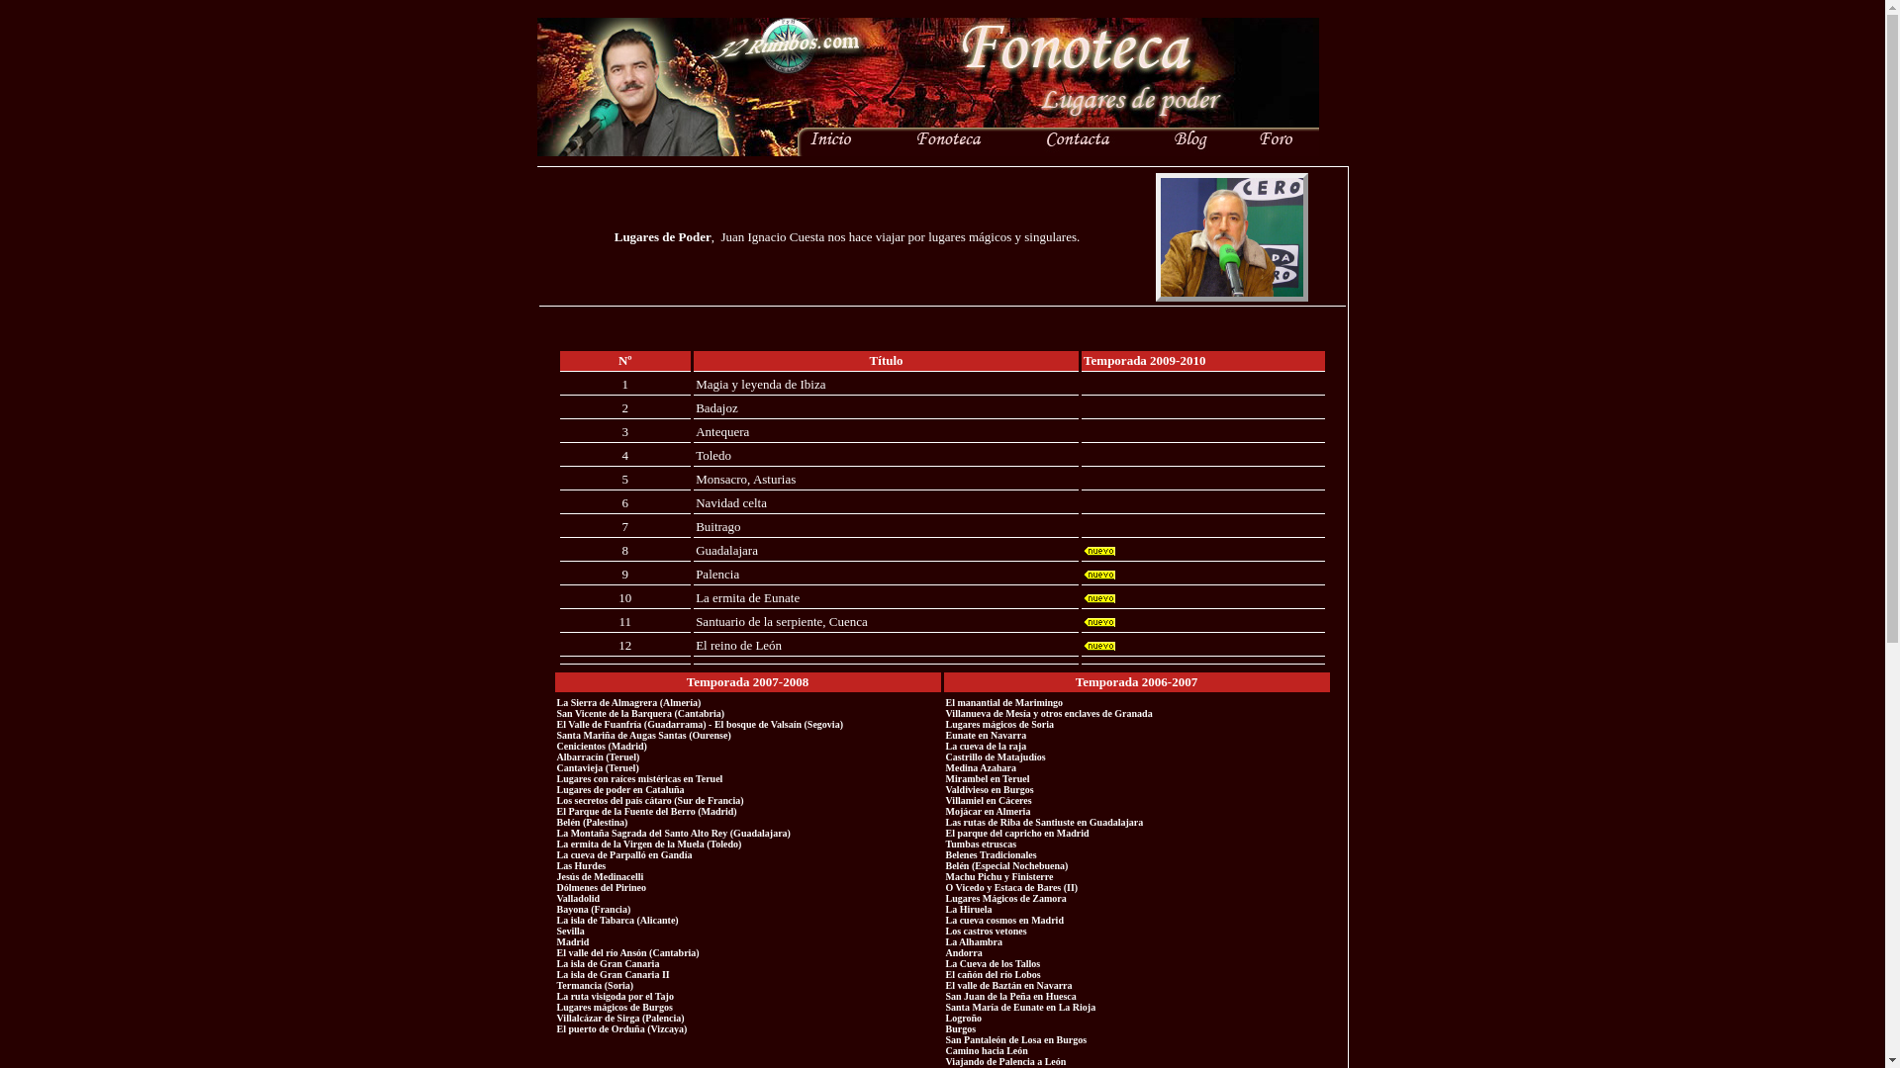 The image size is (1900, 1068). Describe the element at coordinates (969, 910) in the screenshot. I see `La Hiruela` at that location.